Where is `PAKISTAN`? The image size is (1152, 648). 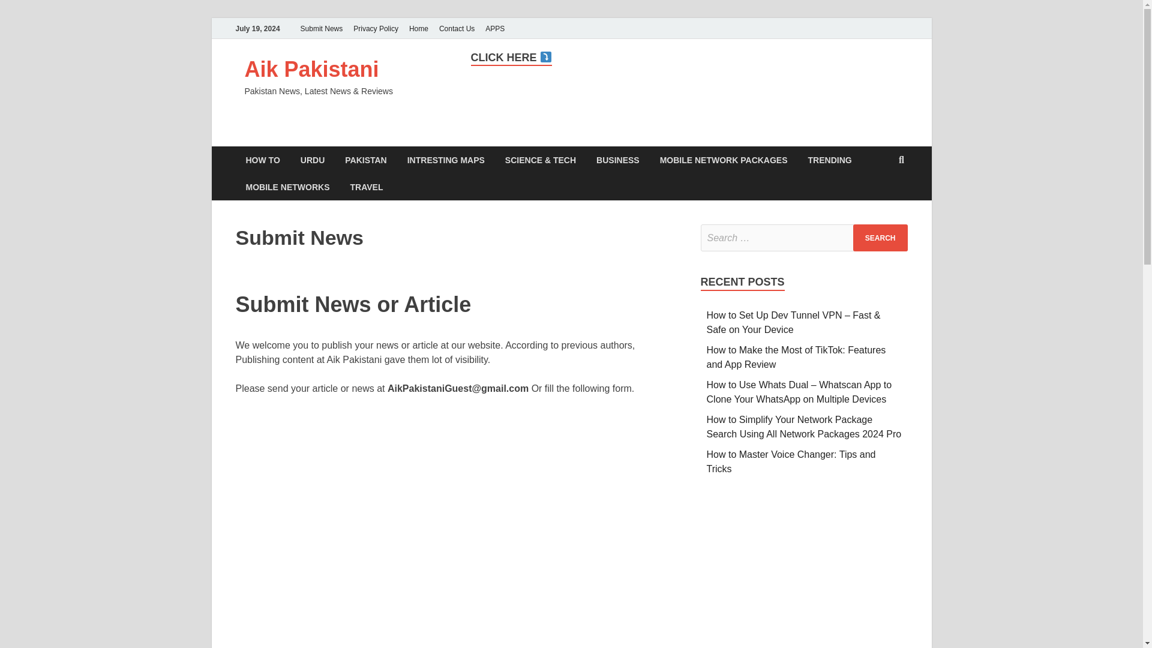 PAKISTAN is located at coordinates (365, 160).